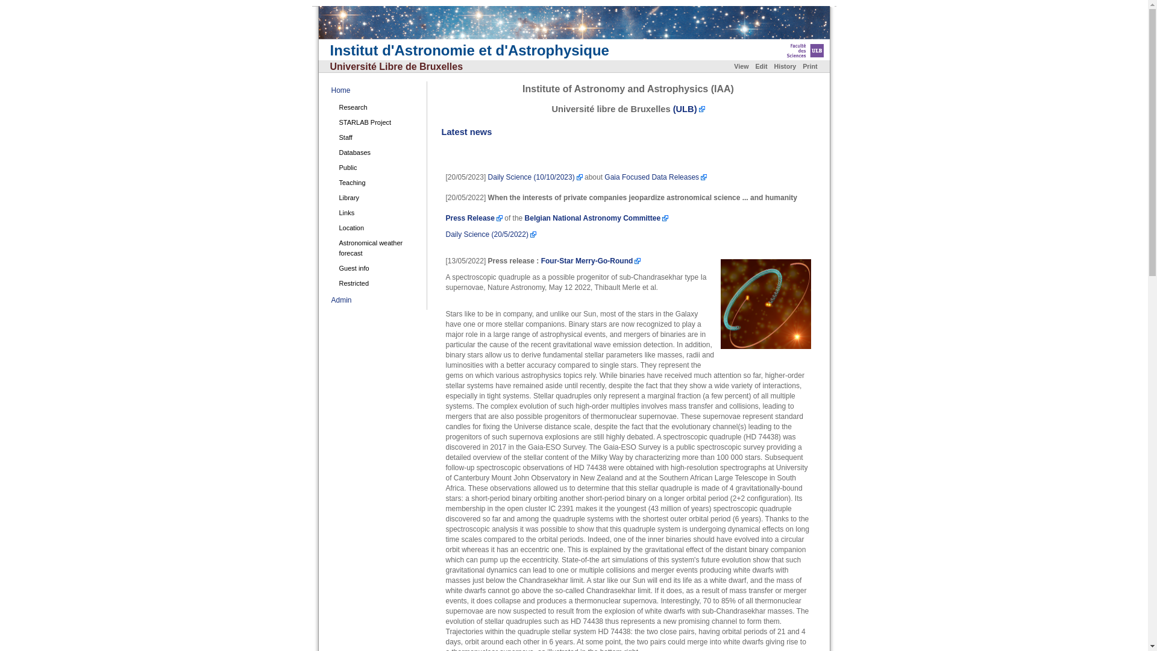 This screenshot has width=1157, height=651. What do you see at coordinates (466, 132) in the screenshot?
I see `Latest news` at bounding box center [466, 132].